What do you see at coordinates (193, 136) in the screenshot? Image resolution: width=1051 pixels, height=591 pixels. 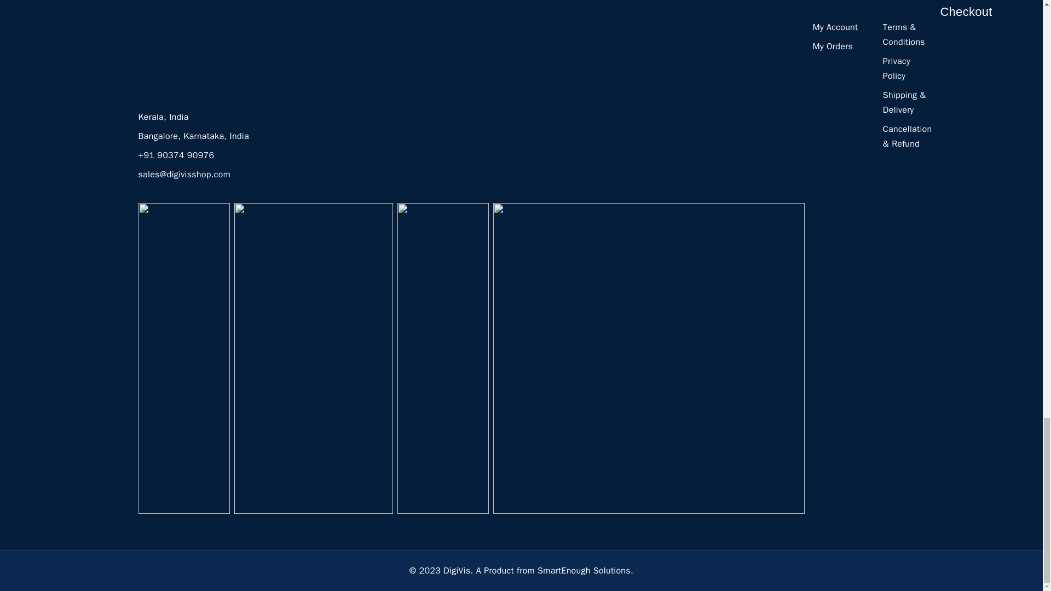 I see `Bangalore, Karnataka, India` at bounding box center [193, 136].